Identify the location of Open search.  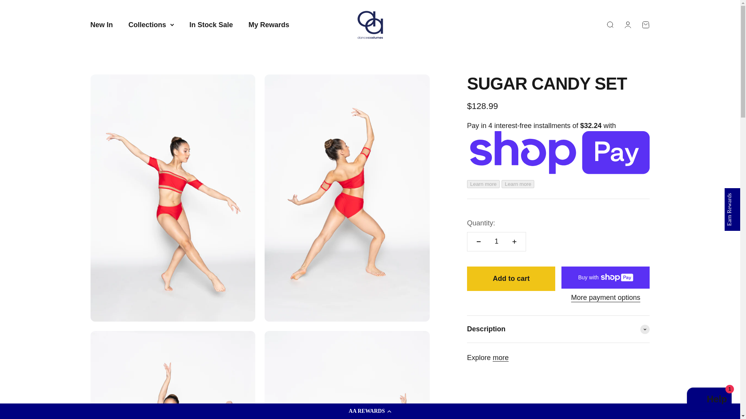
(211, 25).